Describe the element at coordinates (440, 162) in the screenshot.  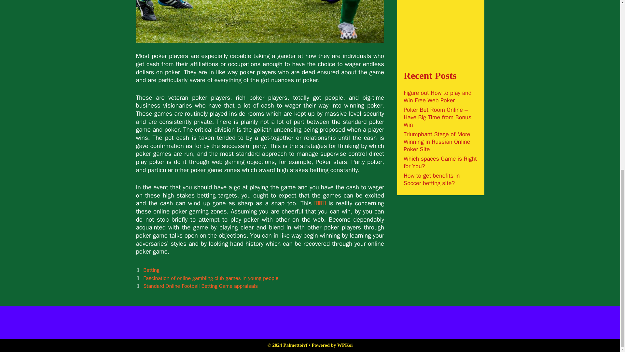
I see `Which spaces Game is Right for You?` at that location.